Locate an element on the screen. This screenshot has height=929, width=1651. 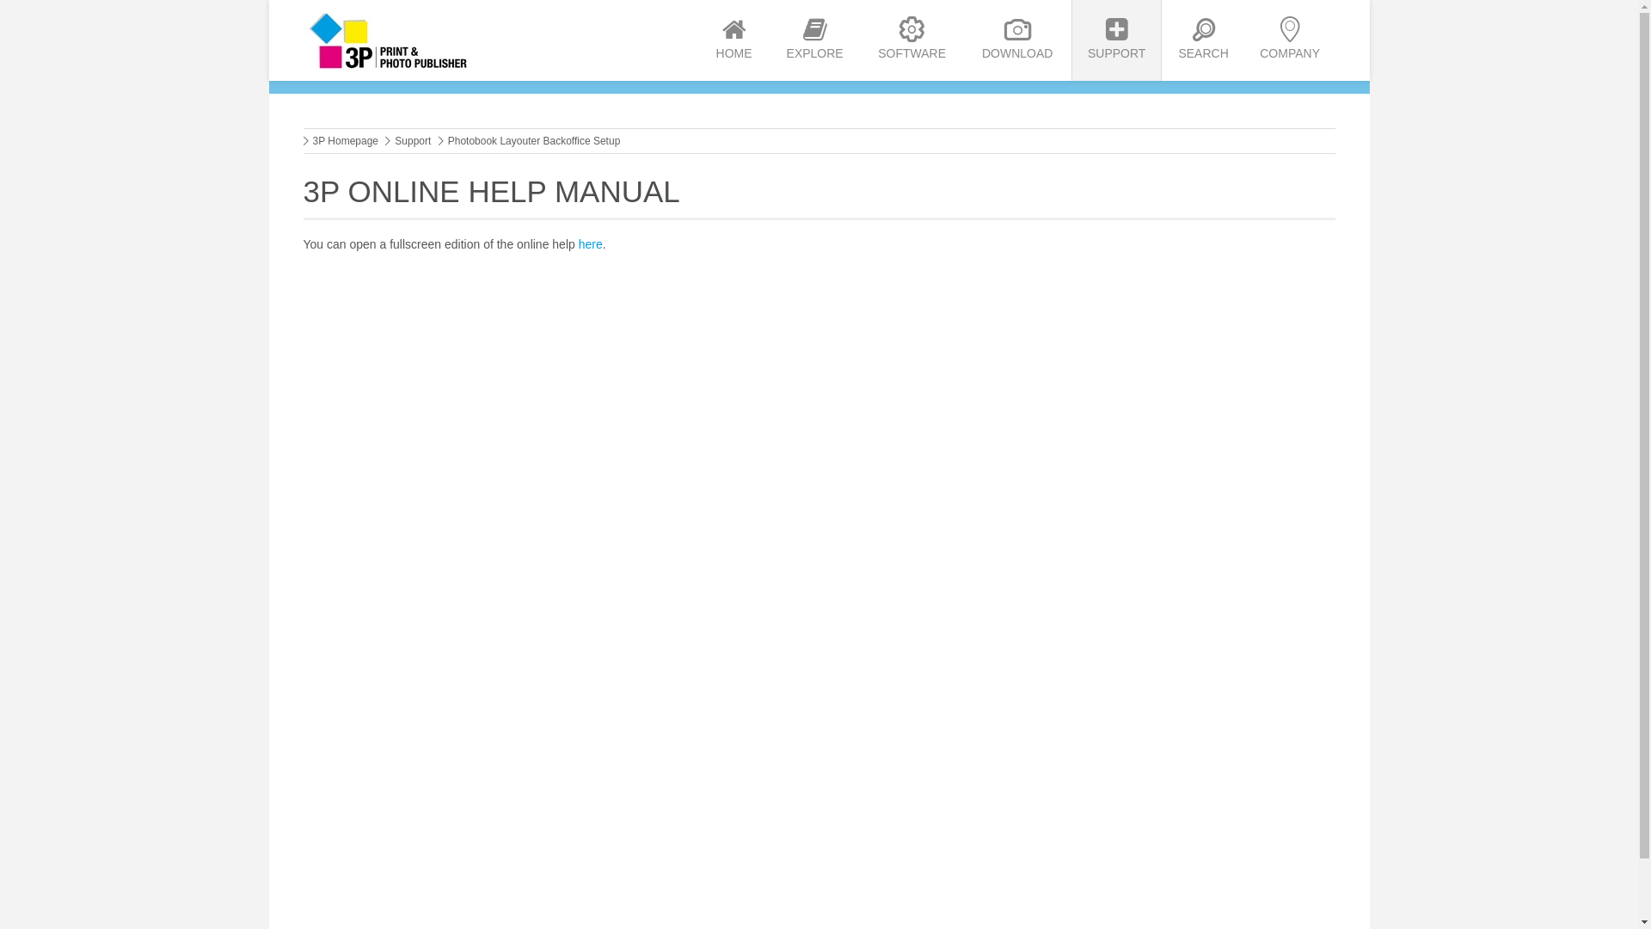
here is located at coordinates (591, 244).